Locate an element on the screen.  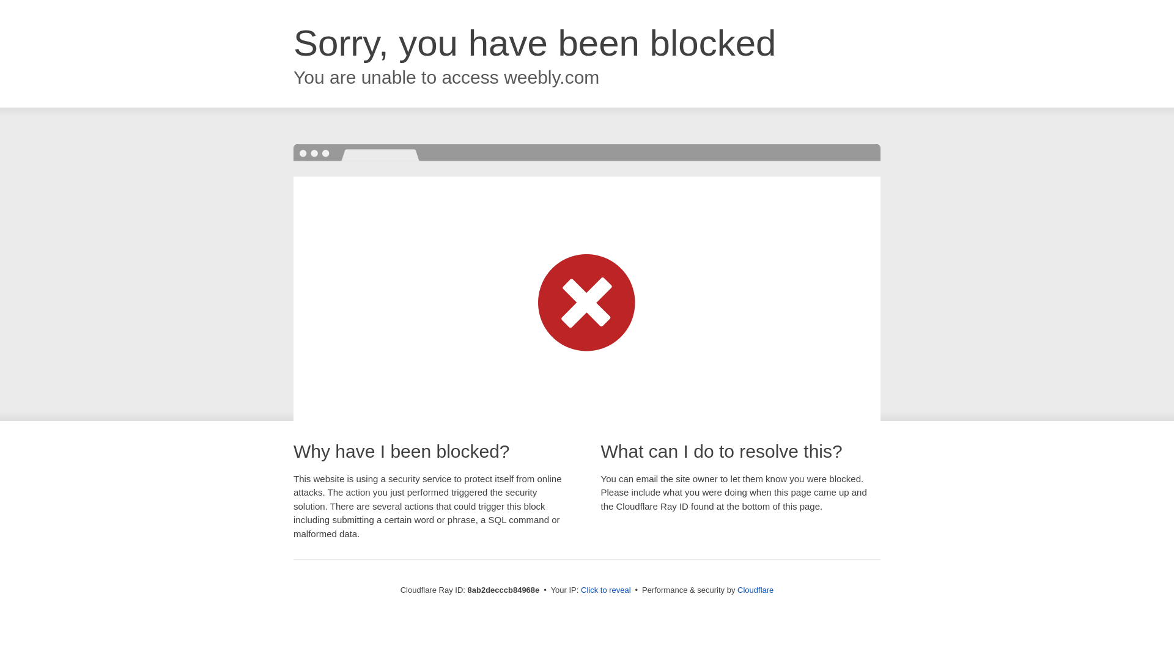
Cloudflare is located at coordinates (755, 590).